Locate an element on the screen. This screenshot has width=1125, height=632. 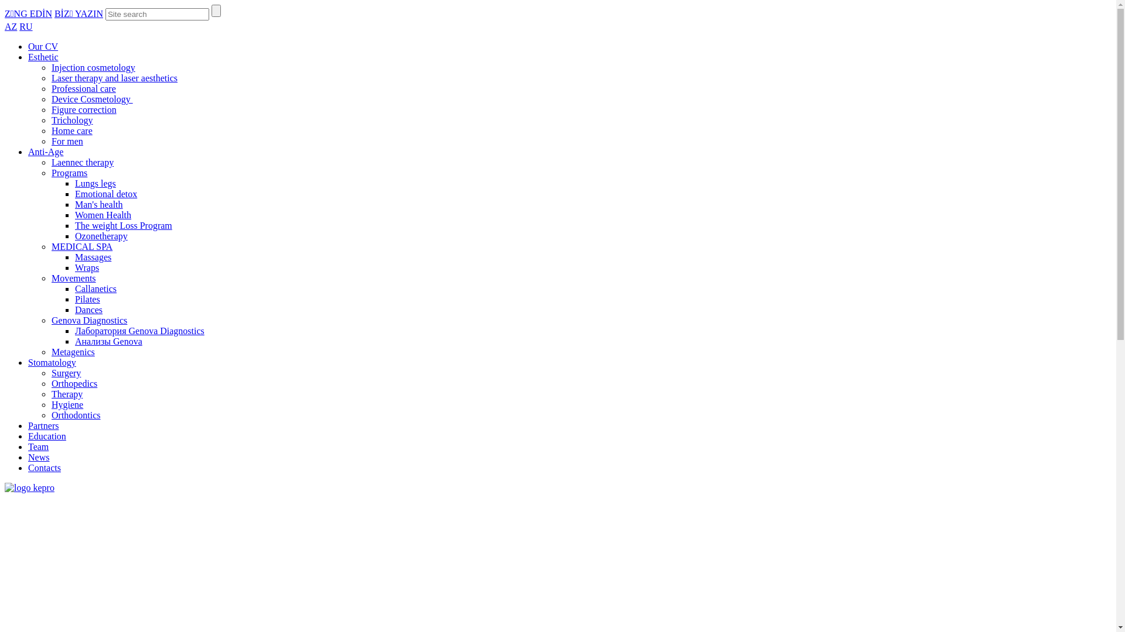
News is located at coordinates (39, 458).